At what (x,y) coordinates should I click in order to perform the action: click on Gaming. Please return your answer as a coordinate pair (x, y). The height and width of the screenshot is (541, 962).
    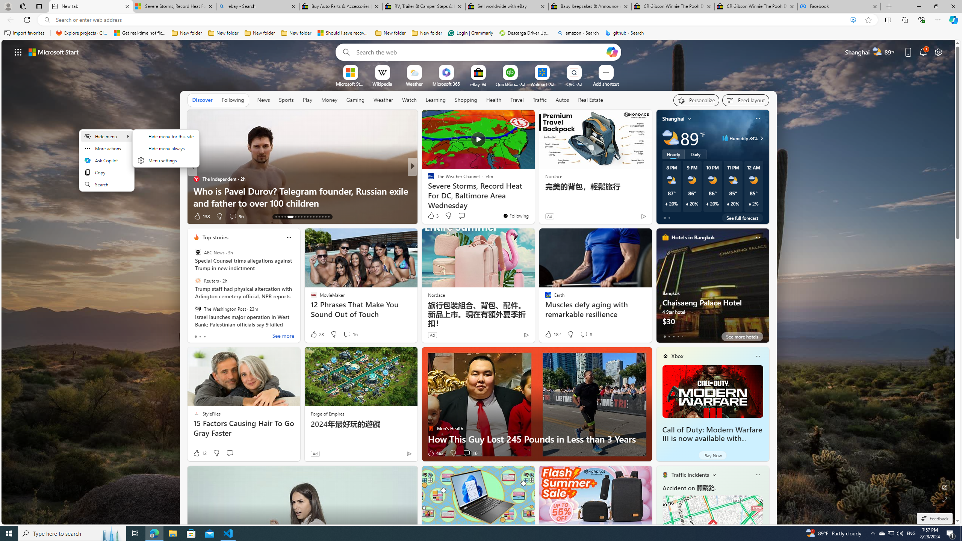
    Looking at the image, I should click on (355, 100).